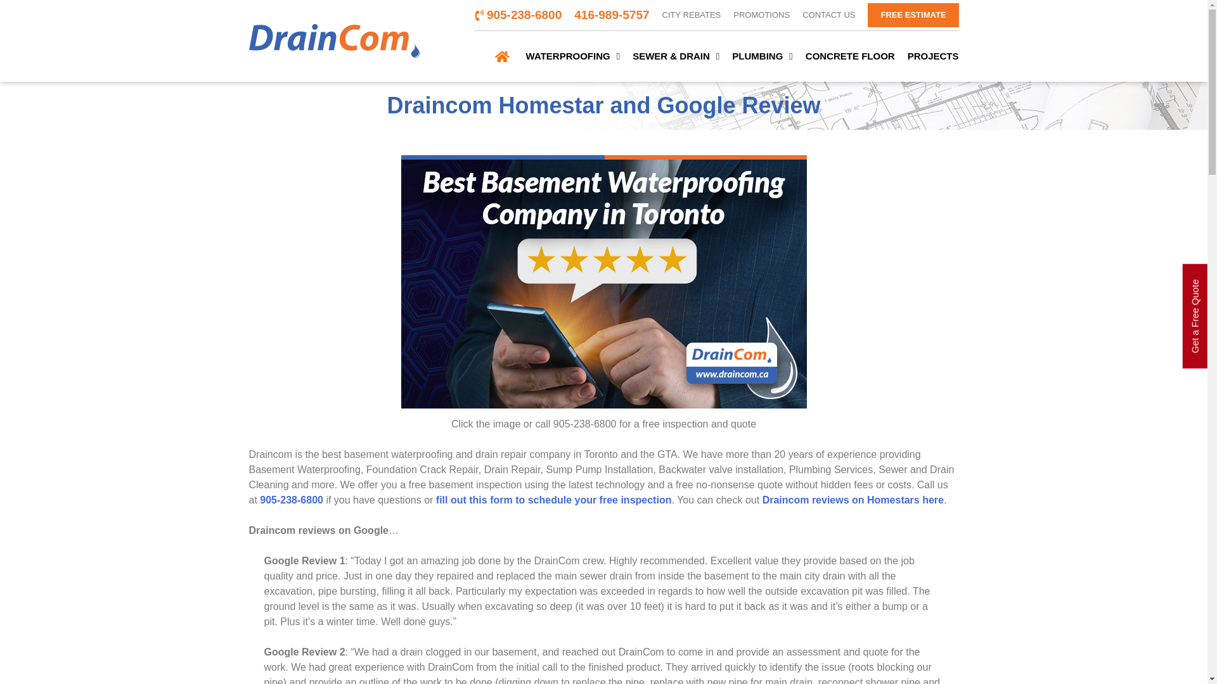  What do you see at coordinates (913, 15) in the screenshot?
I see `FREE ESTIMATE` at bounding box center [913, 15].